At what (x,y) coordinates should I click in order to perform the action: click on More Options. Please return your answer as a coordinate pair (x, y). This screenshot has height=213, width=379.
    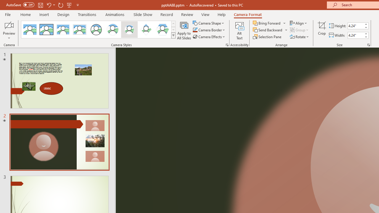
    Looking at the image, I should click on (287, 30).